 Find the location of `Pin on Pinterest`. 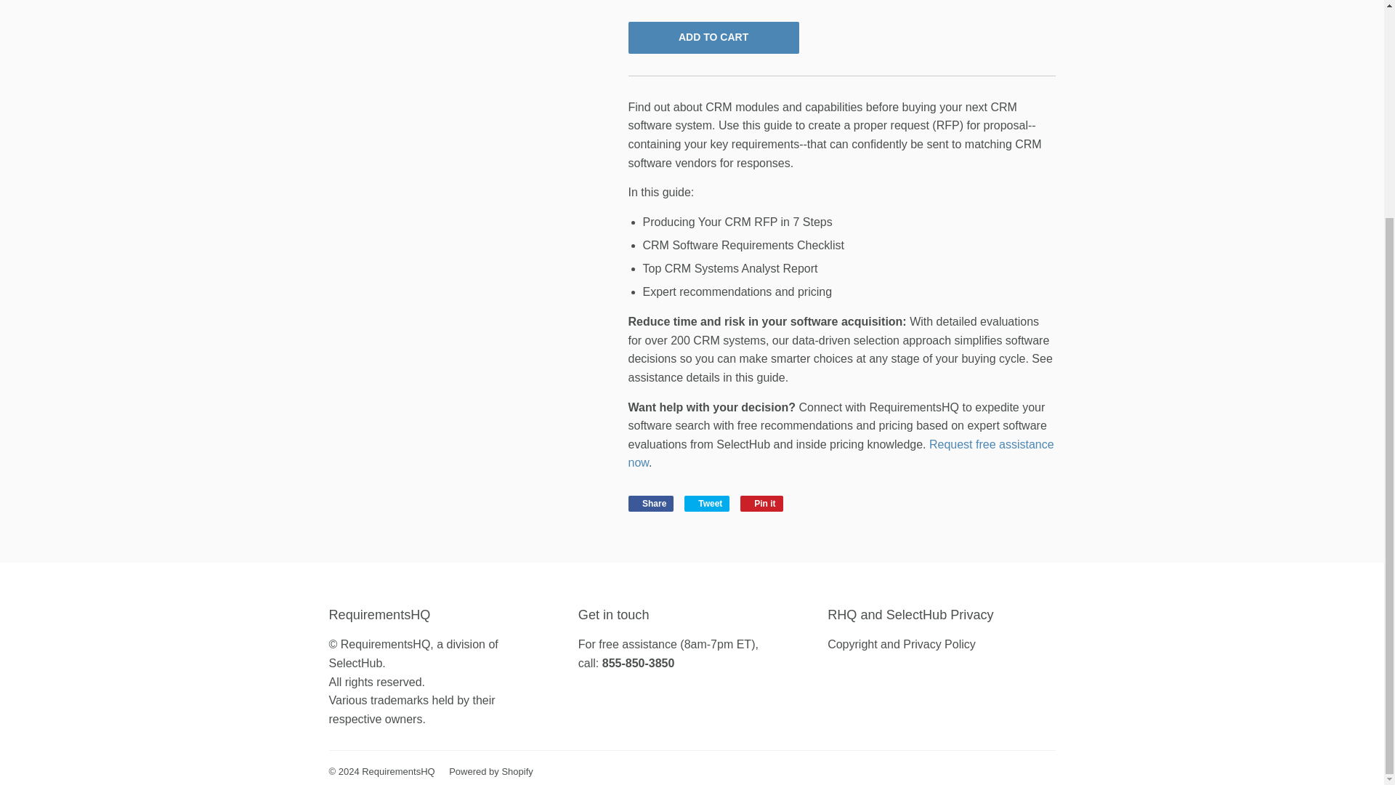

Pin on Pinterest is located at coordinates (901, 644).